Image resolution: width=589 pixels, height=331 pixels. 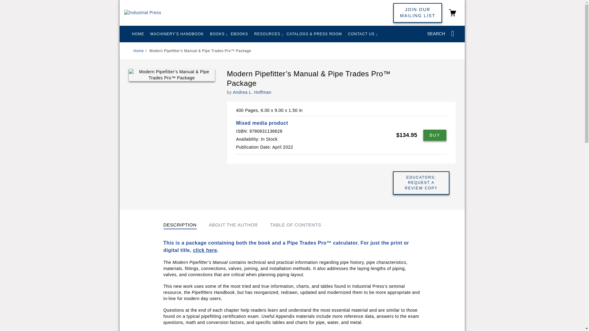 I want to click on Home, so click(x=418, y=13).